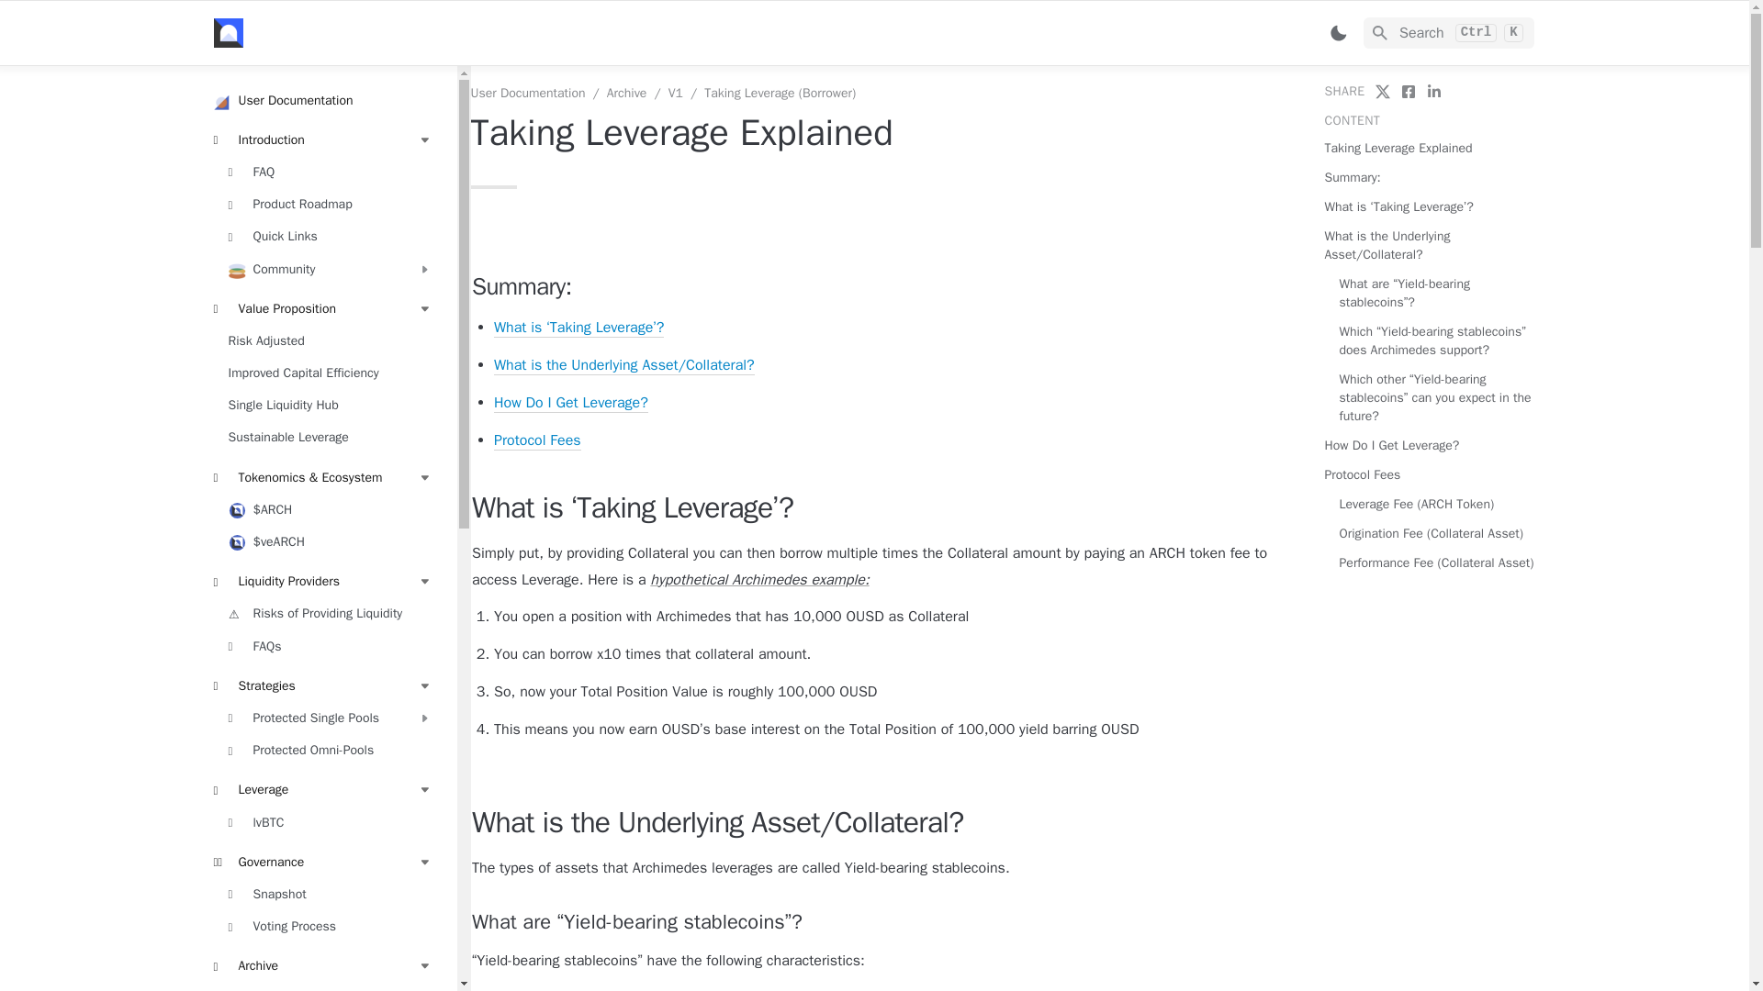 The height and width of the screenshot is (991, 1763). I want to click on User Documentation, so click(330, 374).